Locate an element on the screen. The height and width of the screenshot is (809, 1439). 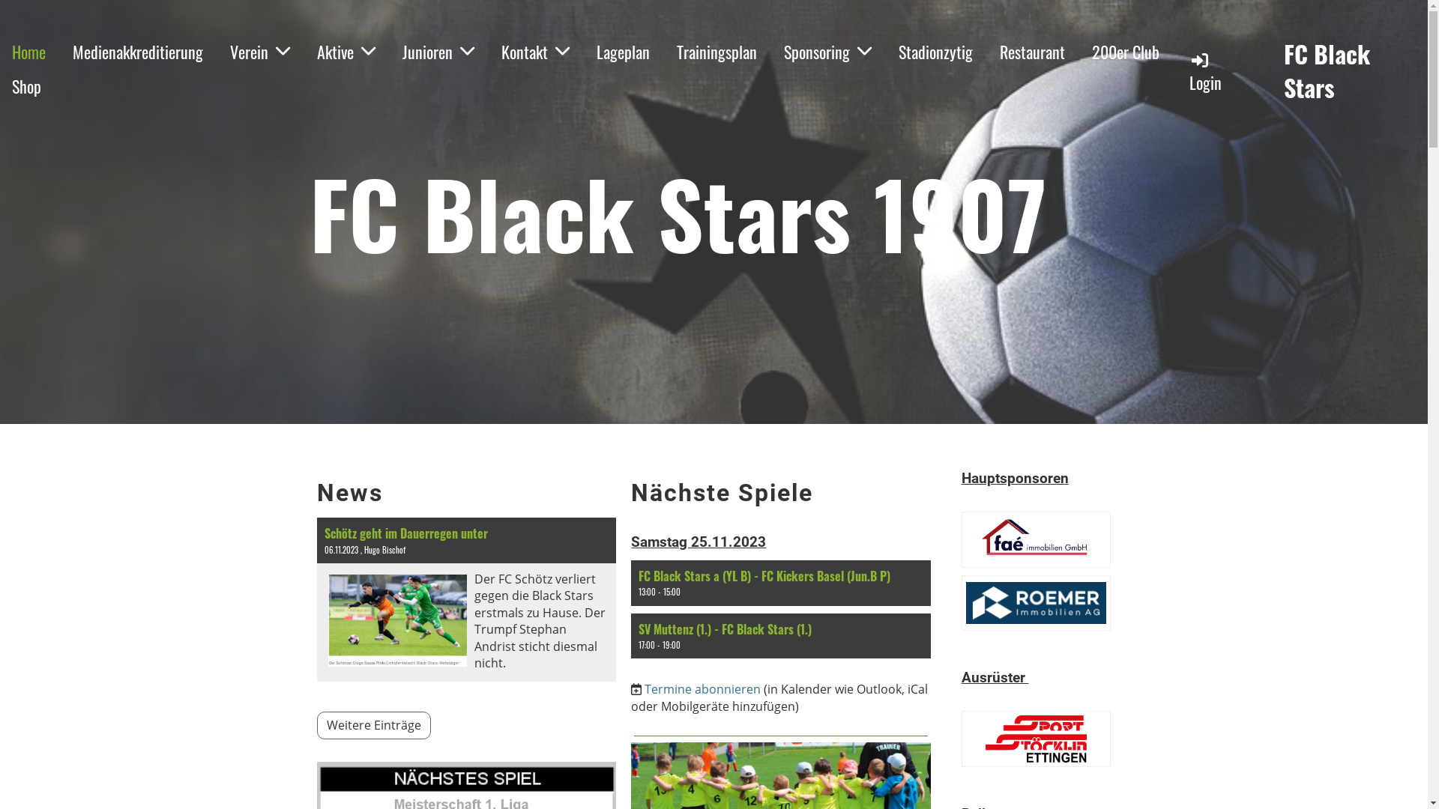
Kontakt is located at coordinates (535, 52).